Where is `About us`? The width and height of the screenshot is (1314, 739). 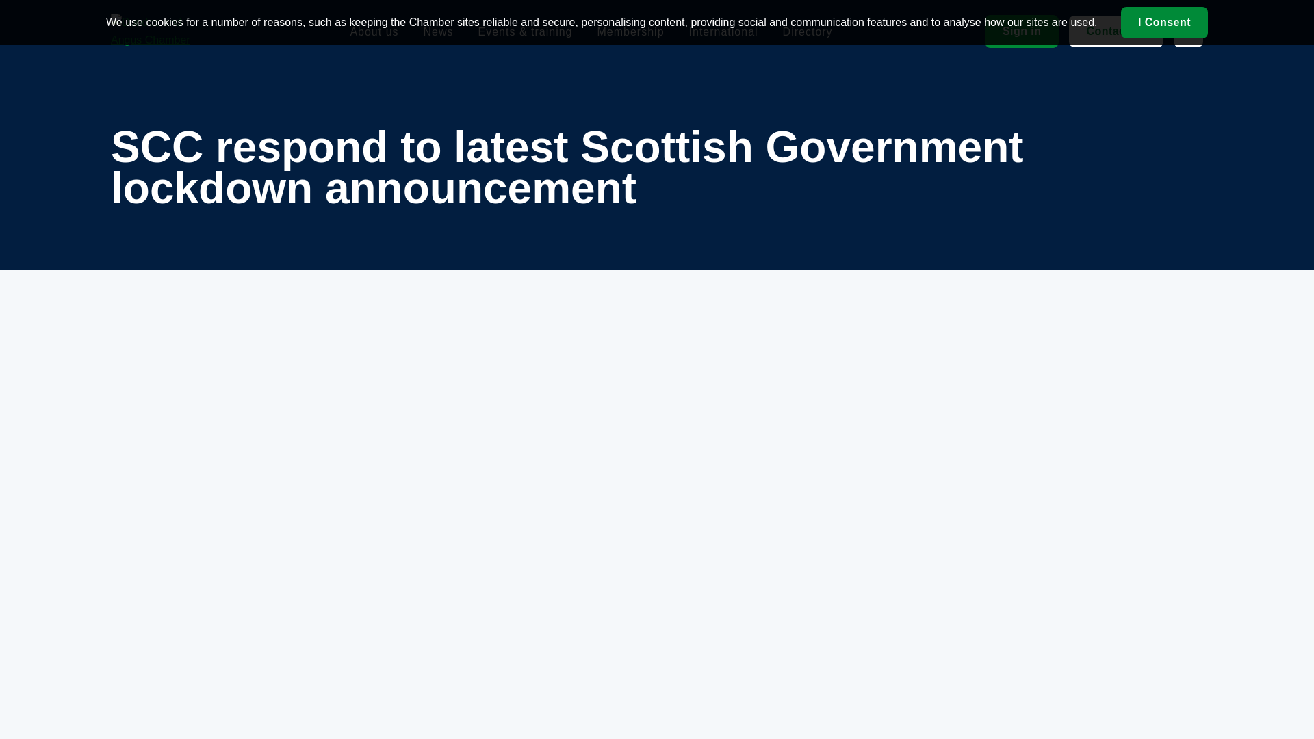
About us is located at coordinates (374, 31).